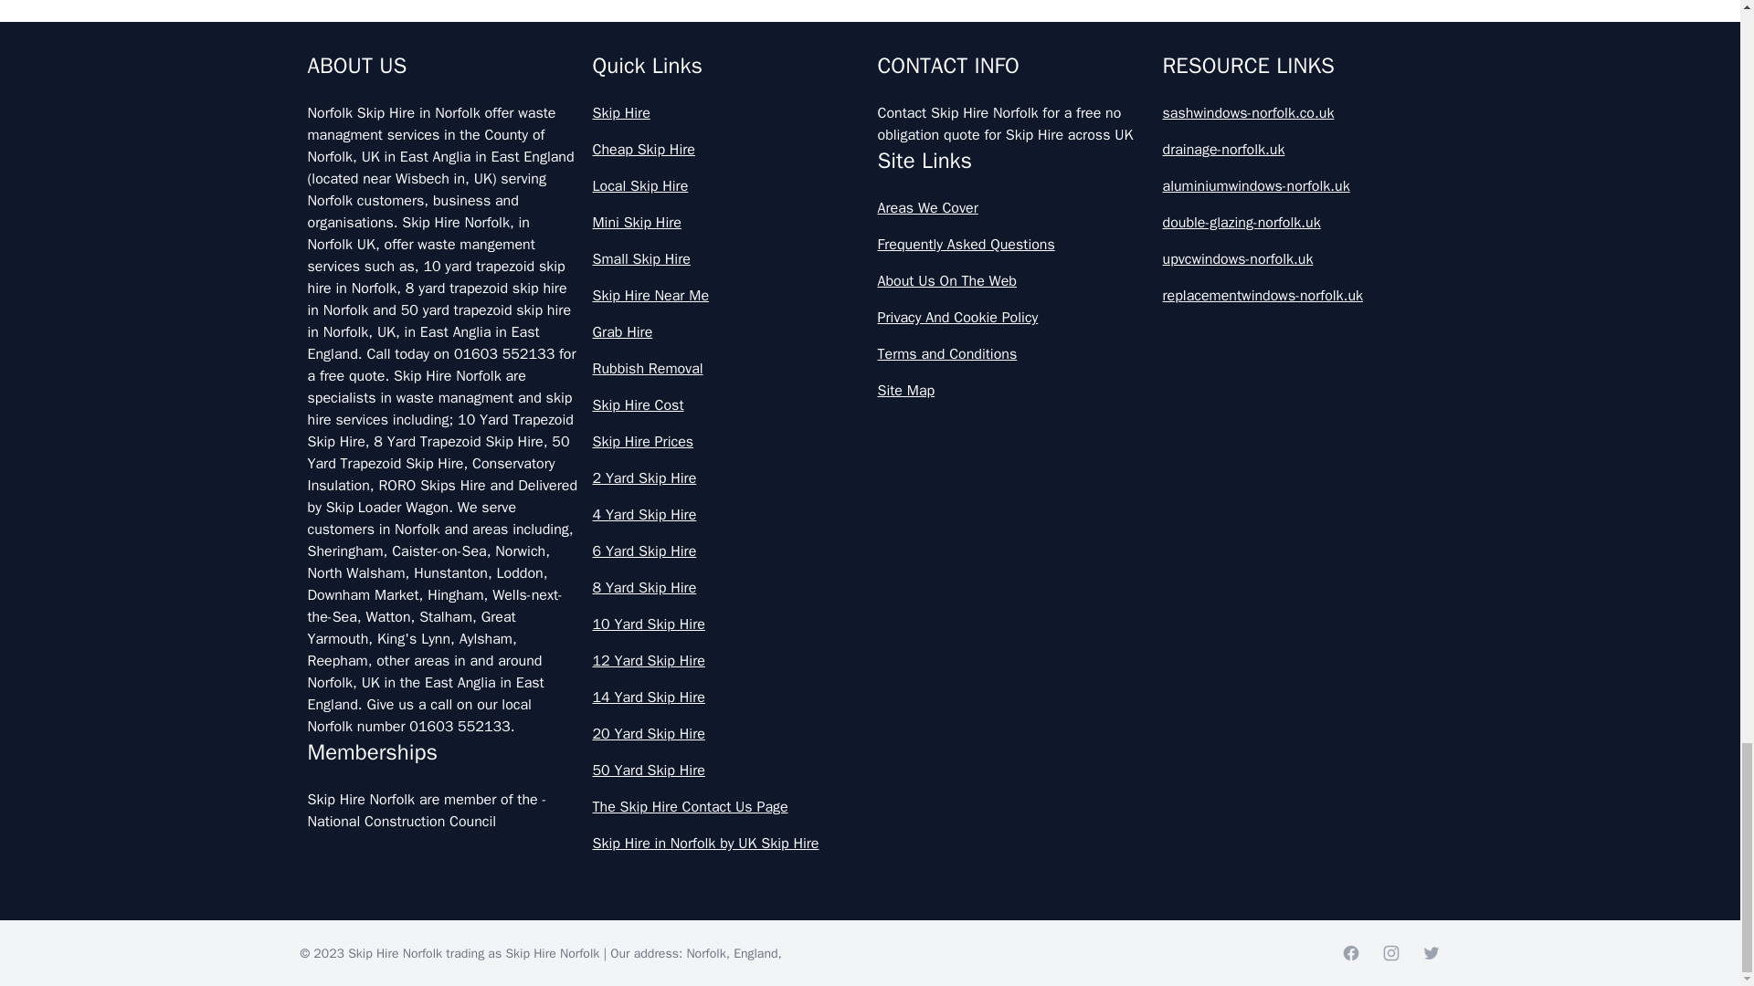 This screenshot has height=986, width=1754. What do you see at coordinates (1297, 259) in the screenshot?
I see `upvcwindows-norfolk.uk` at bounding box center [1297, 259].